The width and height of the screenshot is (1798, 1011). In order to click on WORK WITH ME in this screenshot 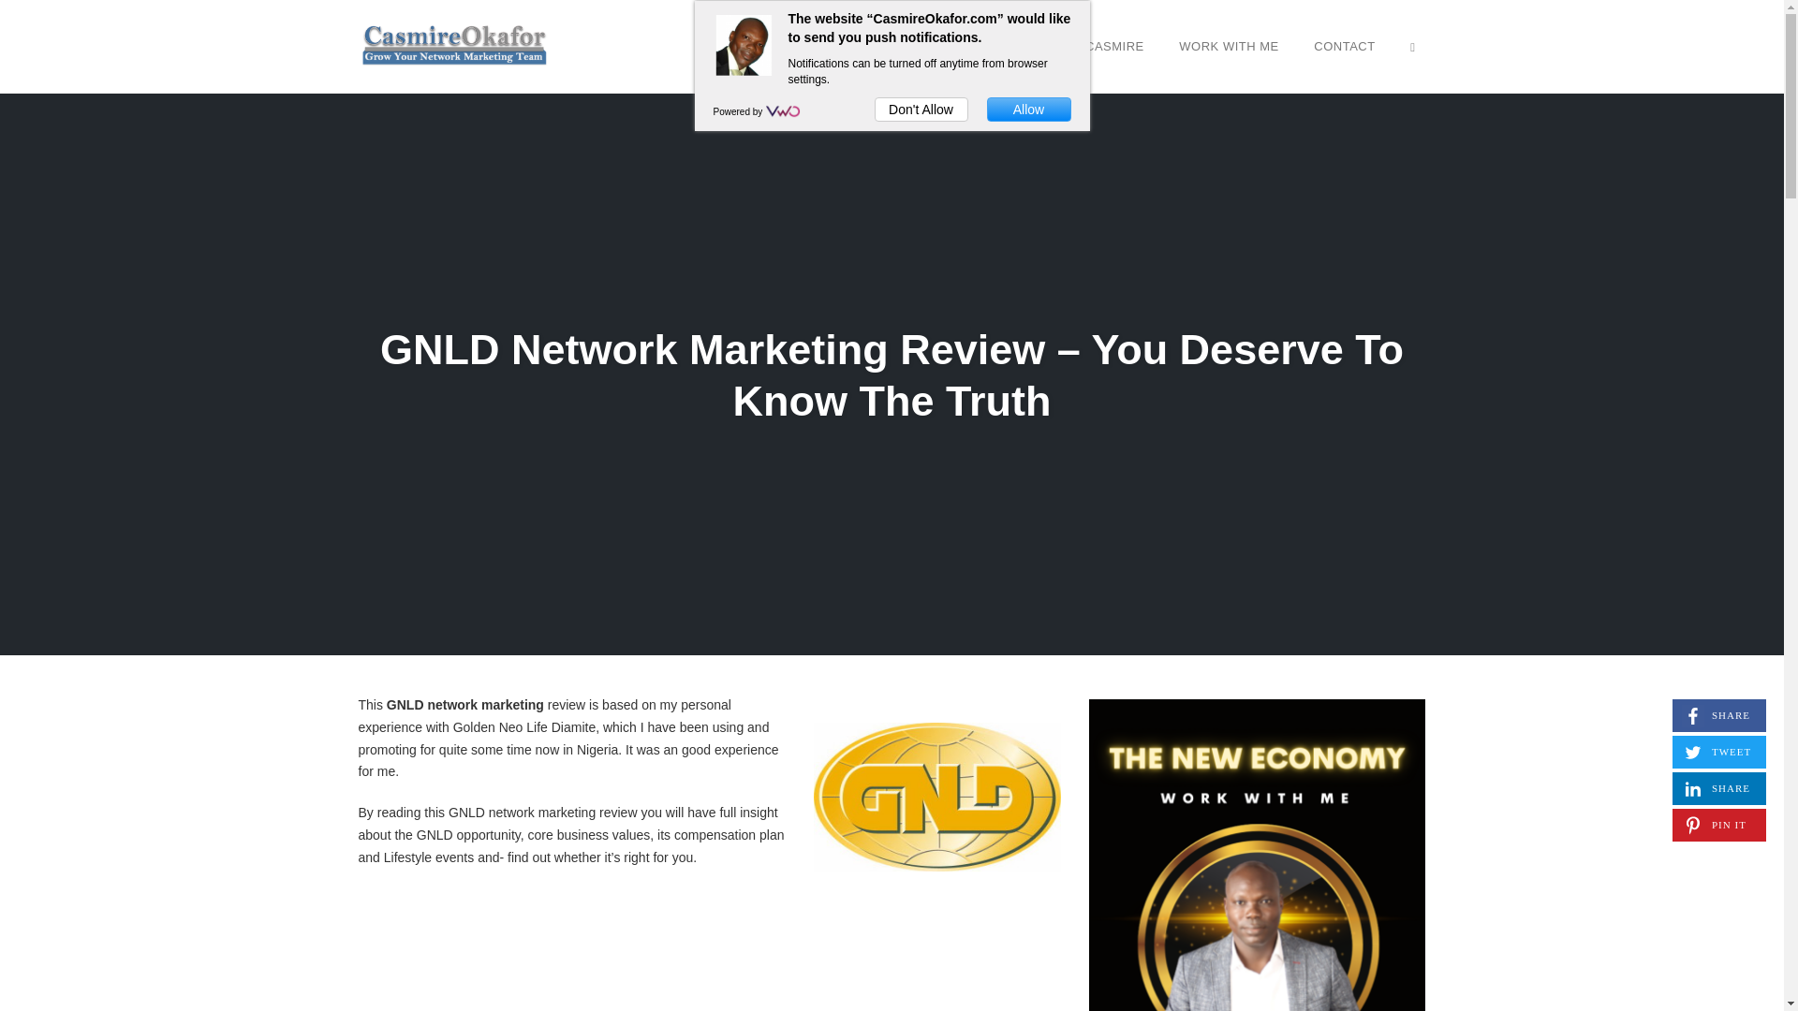, I will do `click(1229, 46)`.